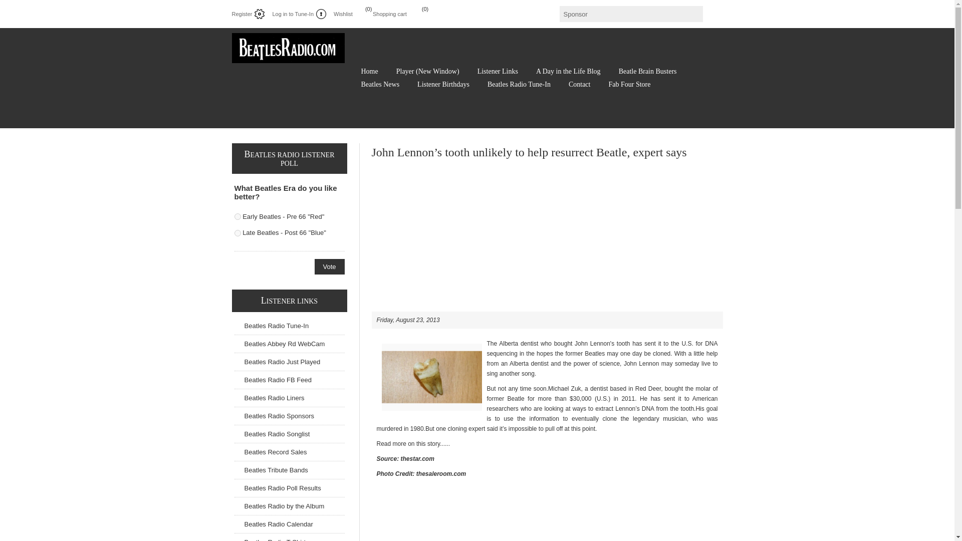  Describe the element at coordinates (380, 84) in the screenshot. I see `Beatles News` at that location.